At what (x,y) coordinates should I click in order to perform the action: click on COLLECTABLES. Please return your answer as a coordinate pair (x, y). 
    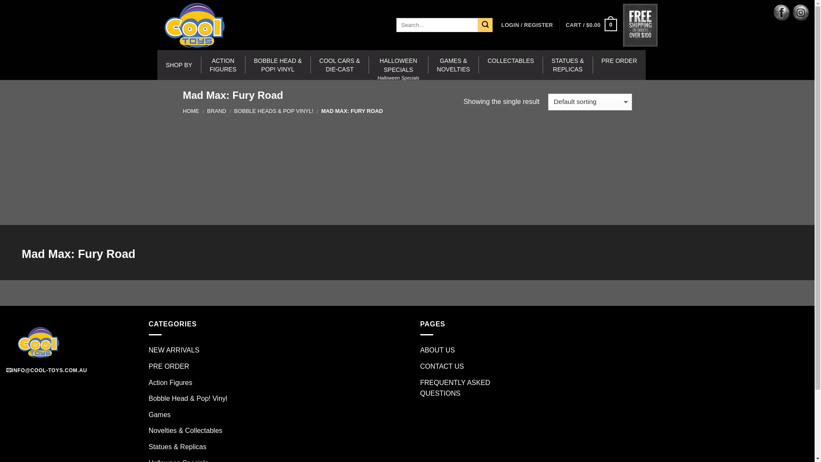
    Looking at the image, I should click on (511, 65).